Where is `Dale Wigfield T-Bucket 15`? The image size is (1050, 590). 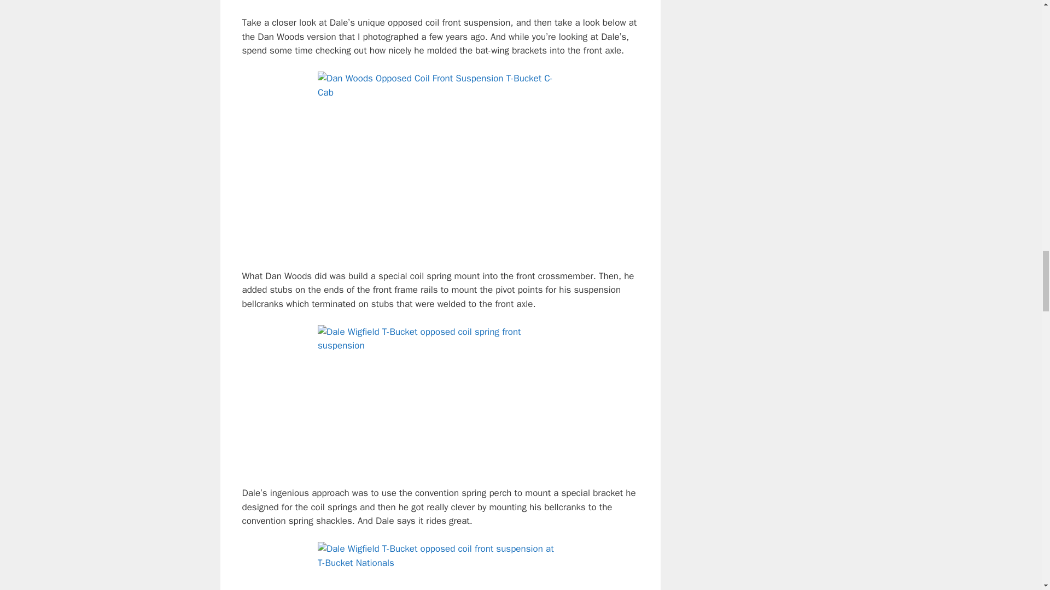
Dale Wigfield T-Bucket 15 is located at coordinates (440, 399).